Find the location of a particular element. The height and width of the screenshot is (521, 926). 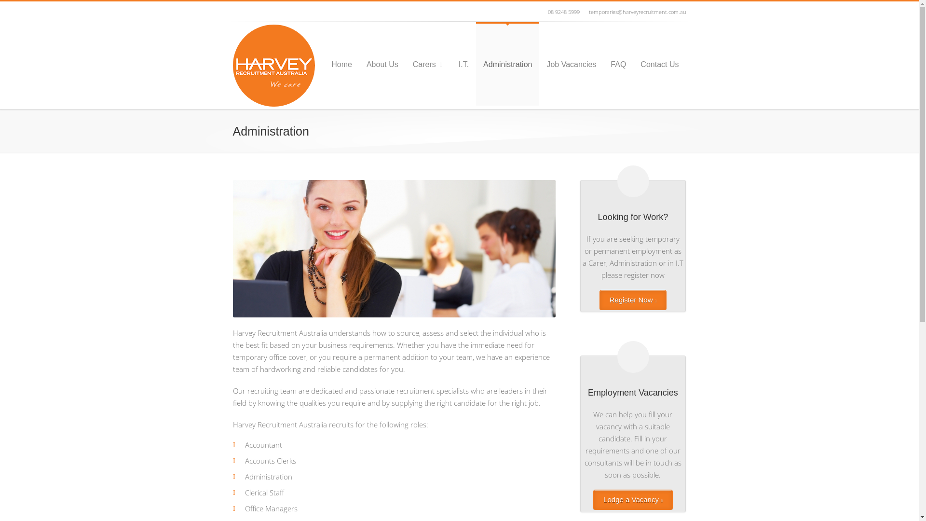

Looking for Work? is located at coordinates (633, 215).